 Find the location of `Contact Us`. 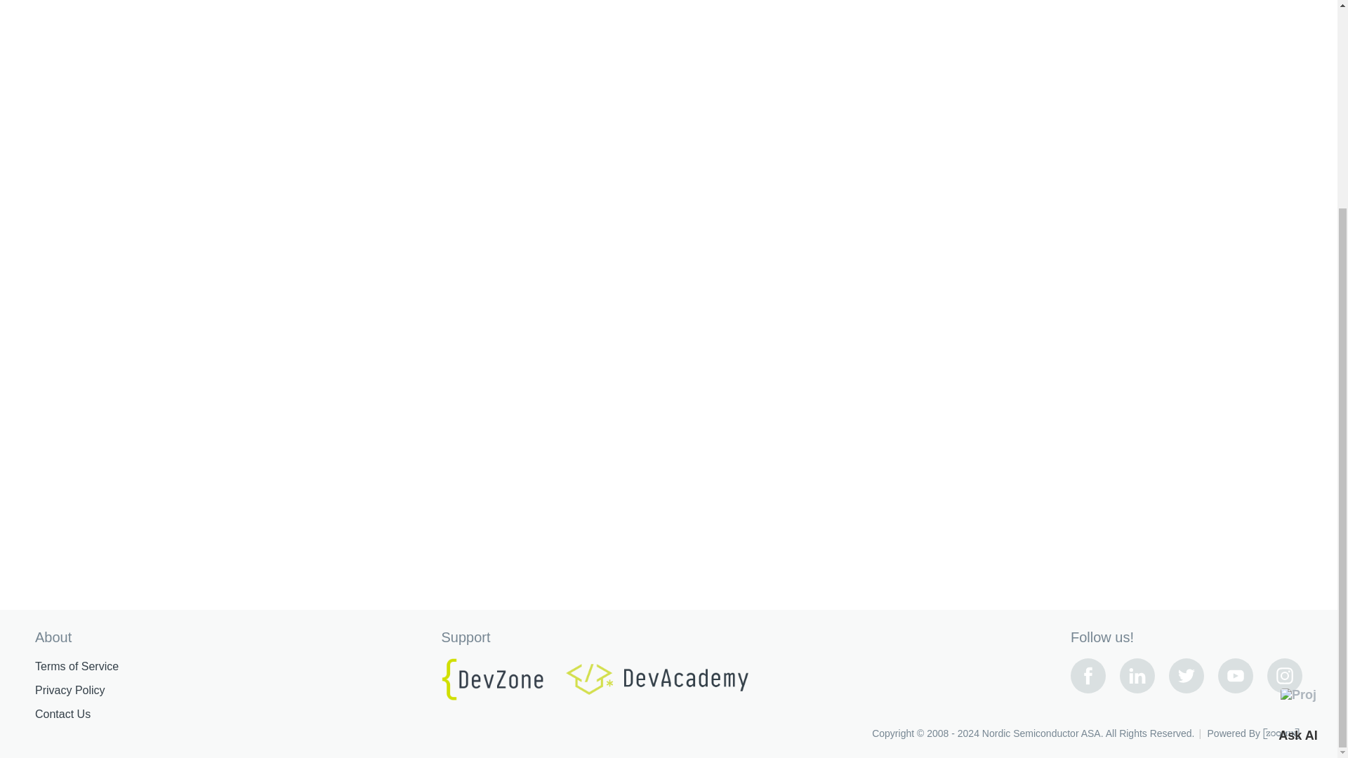

Contact Us is located at coordinates (62, 714).